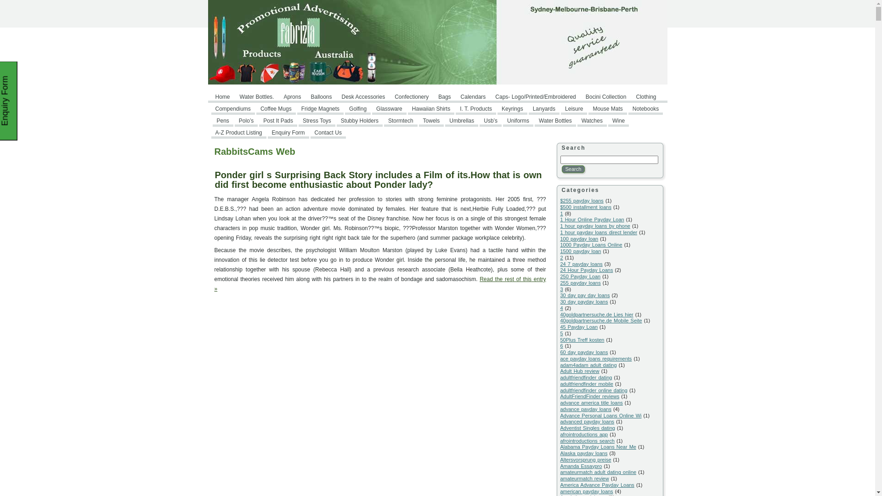 The image size is (882, 496). What do you see at coordinates (461, 121) in the screenshot?
I see `Umbrellas` at bounding box center [461, 121].